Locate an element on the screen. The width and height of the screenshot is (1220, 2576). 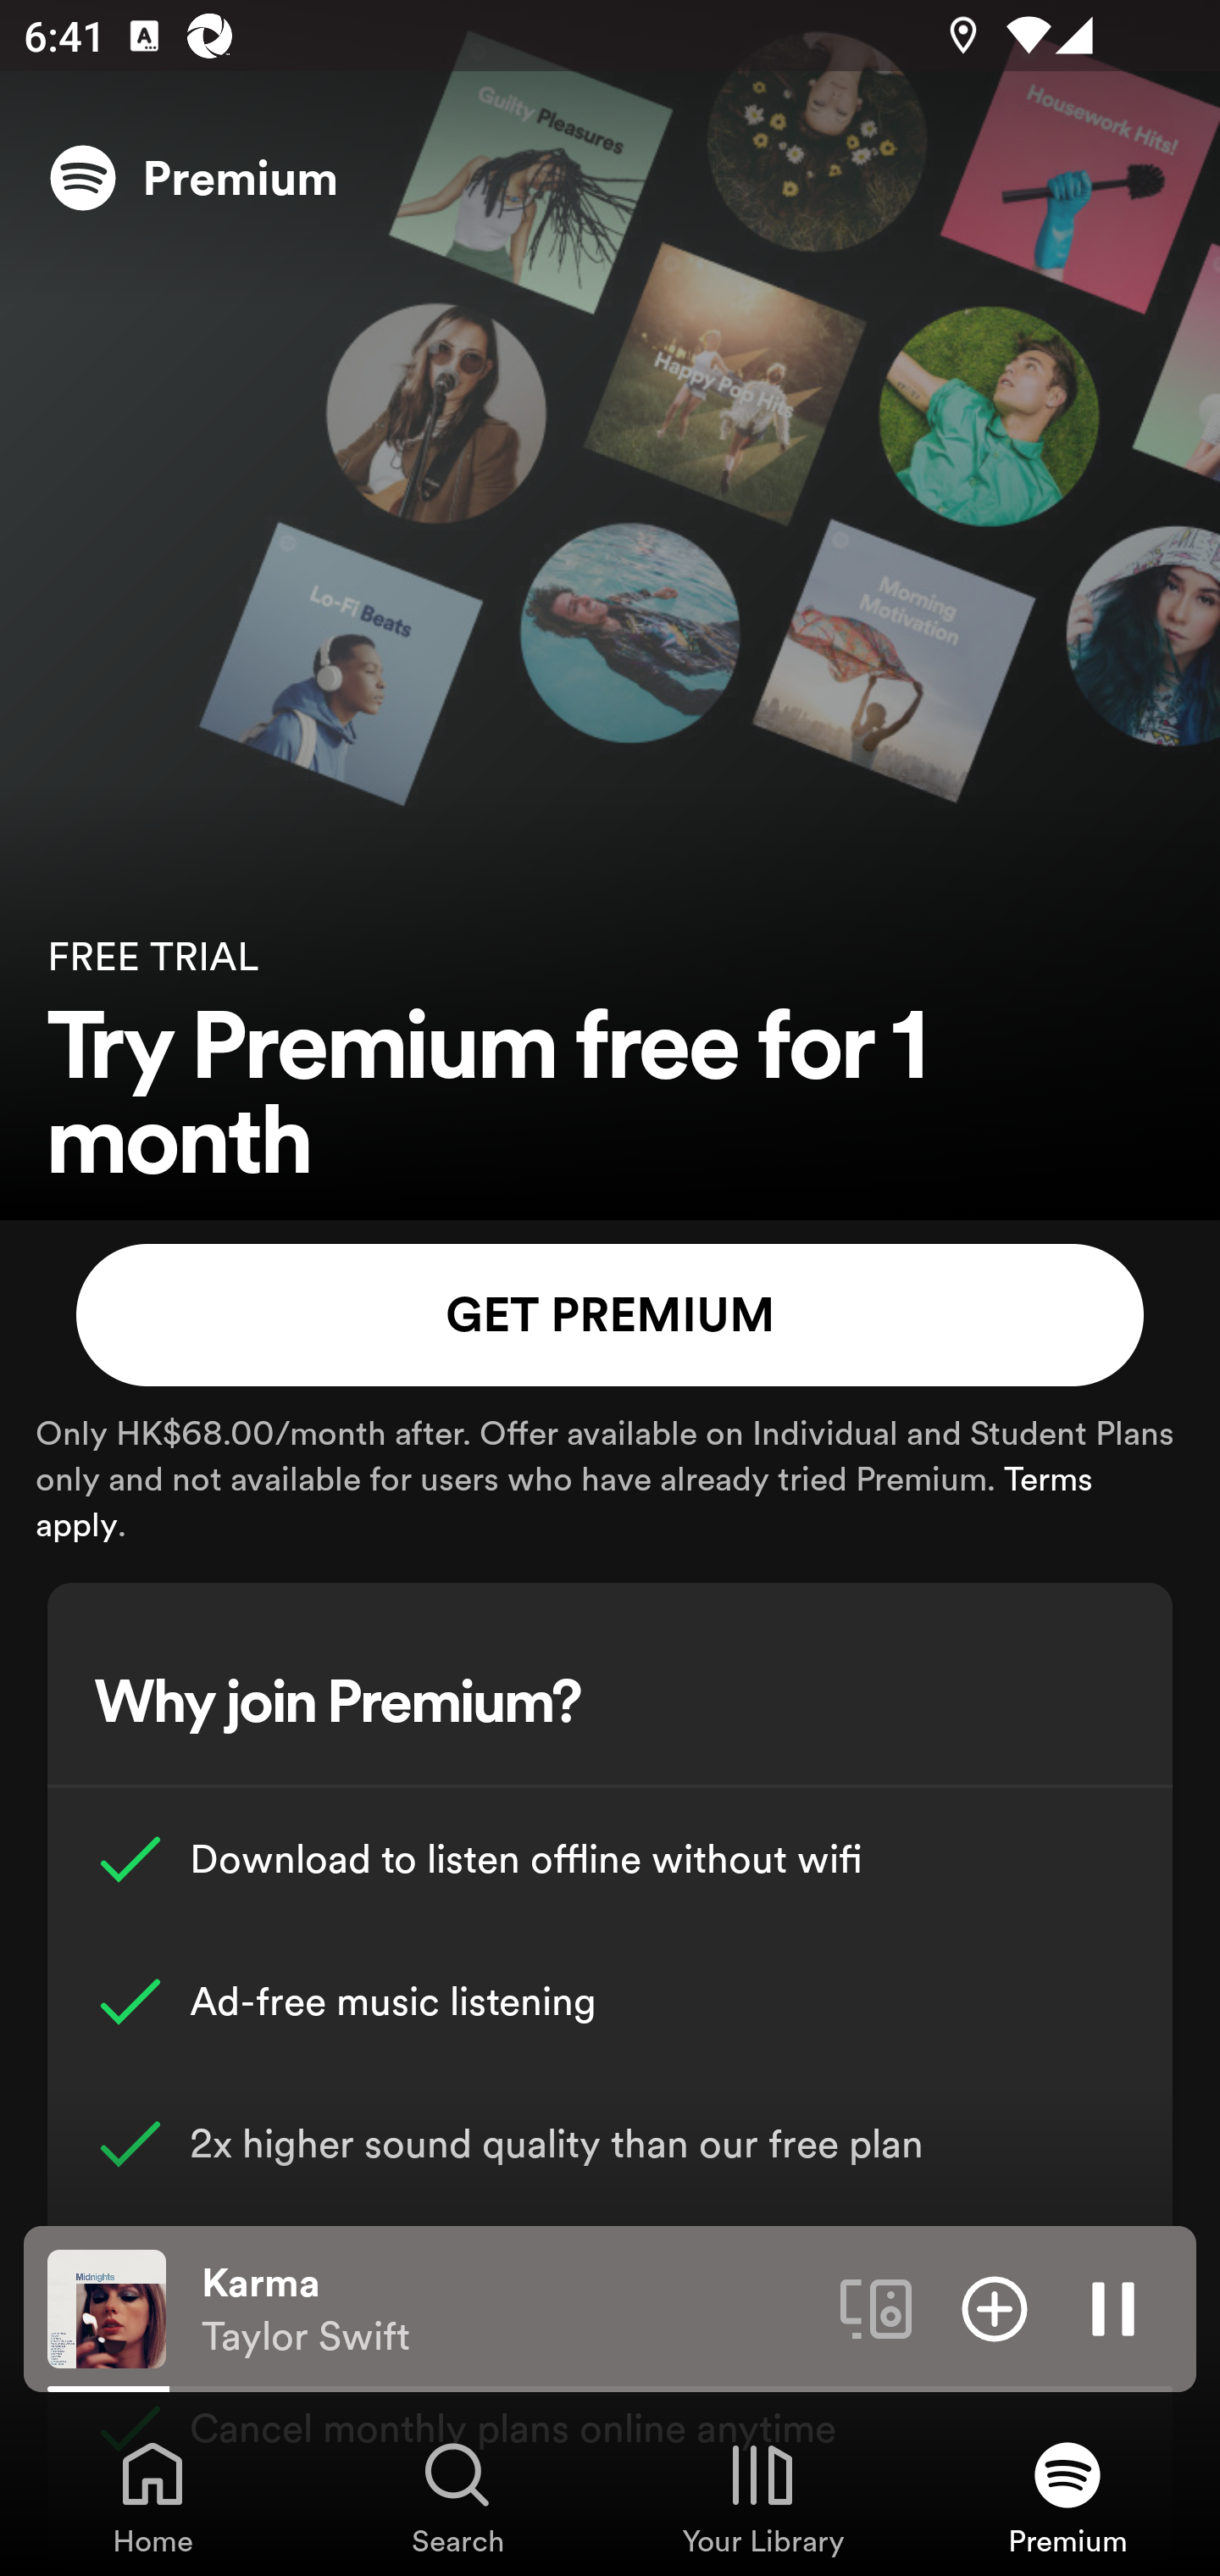
Karma Taylor Swift is located at coordinates (508, 2309).